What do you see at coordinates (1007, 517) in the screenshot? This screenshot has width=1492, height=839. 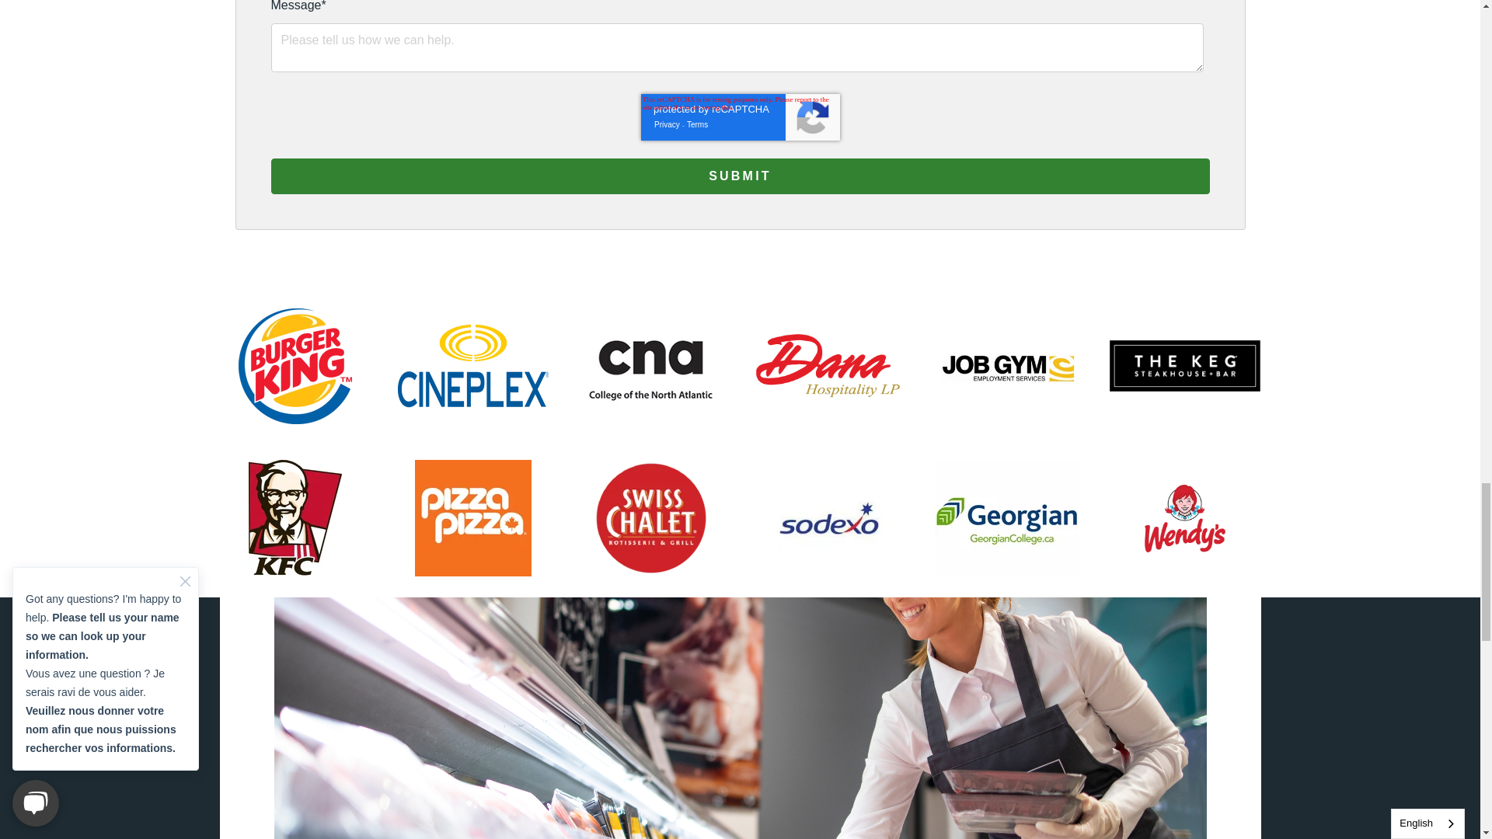 I see `Marketing-New-brand-slider-Georgian-College-201408-1` at bounding box center [1007, 517].